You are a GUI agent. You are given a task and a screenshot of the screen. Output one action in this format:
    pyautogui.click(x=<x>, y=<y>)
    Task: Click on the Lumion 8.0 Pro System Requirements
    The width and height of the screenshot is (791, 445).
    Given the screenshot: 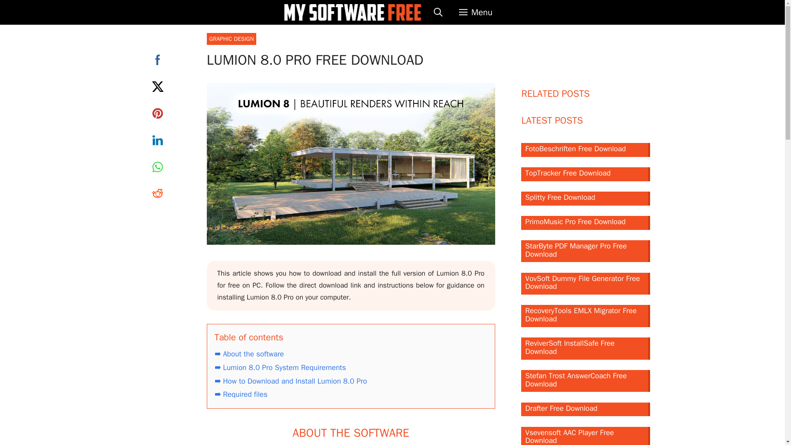 What is the action you would take?
    pyautogui.click(x=280, y=368)
    